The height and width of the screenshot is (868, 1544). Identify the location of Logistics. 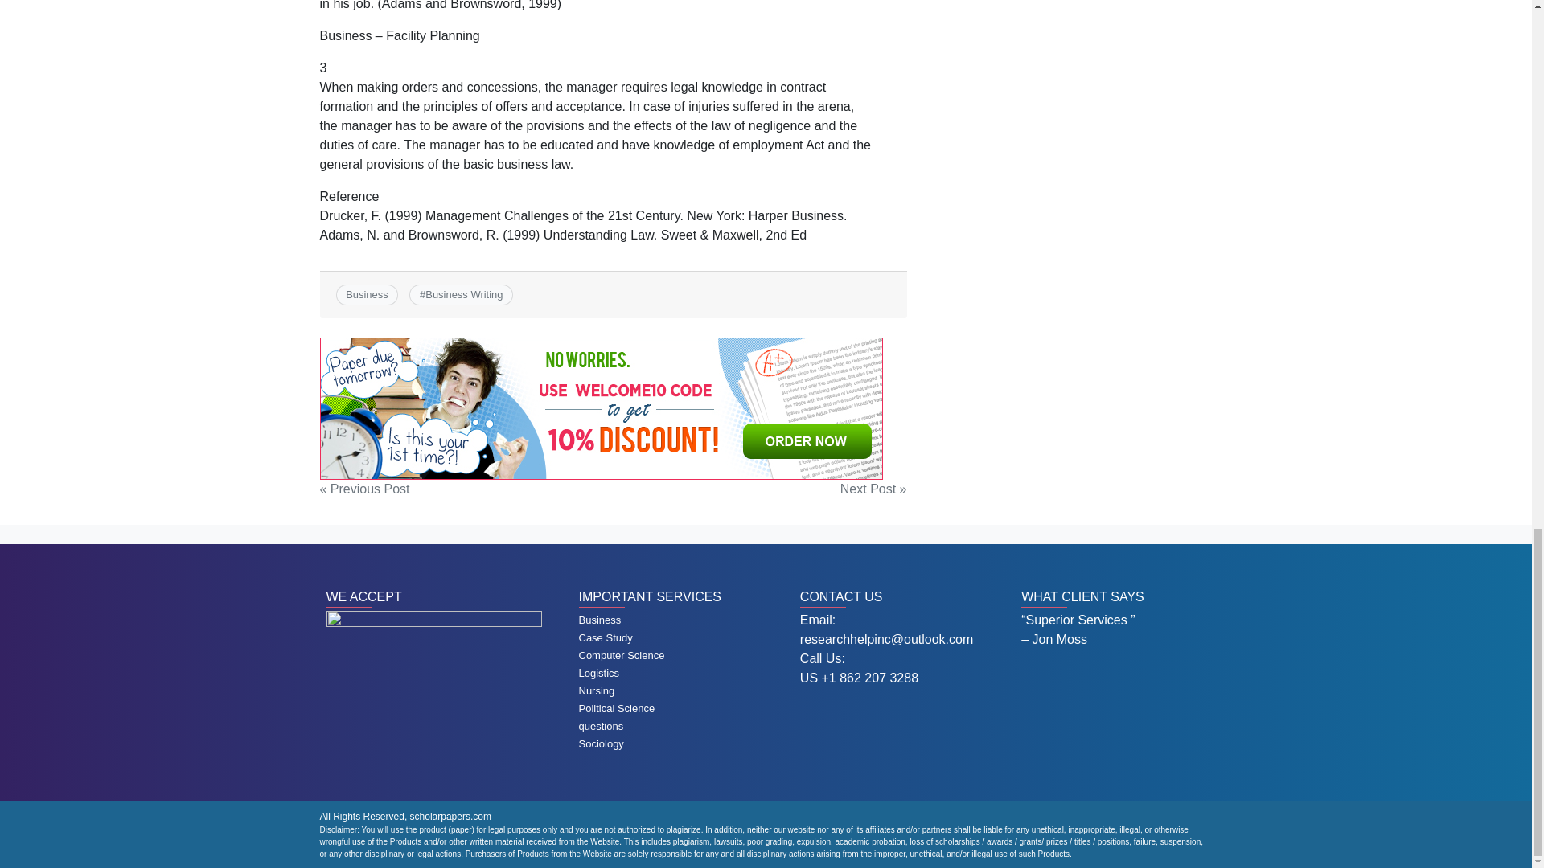
(600, 673).